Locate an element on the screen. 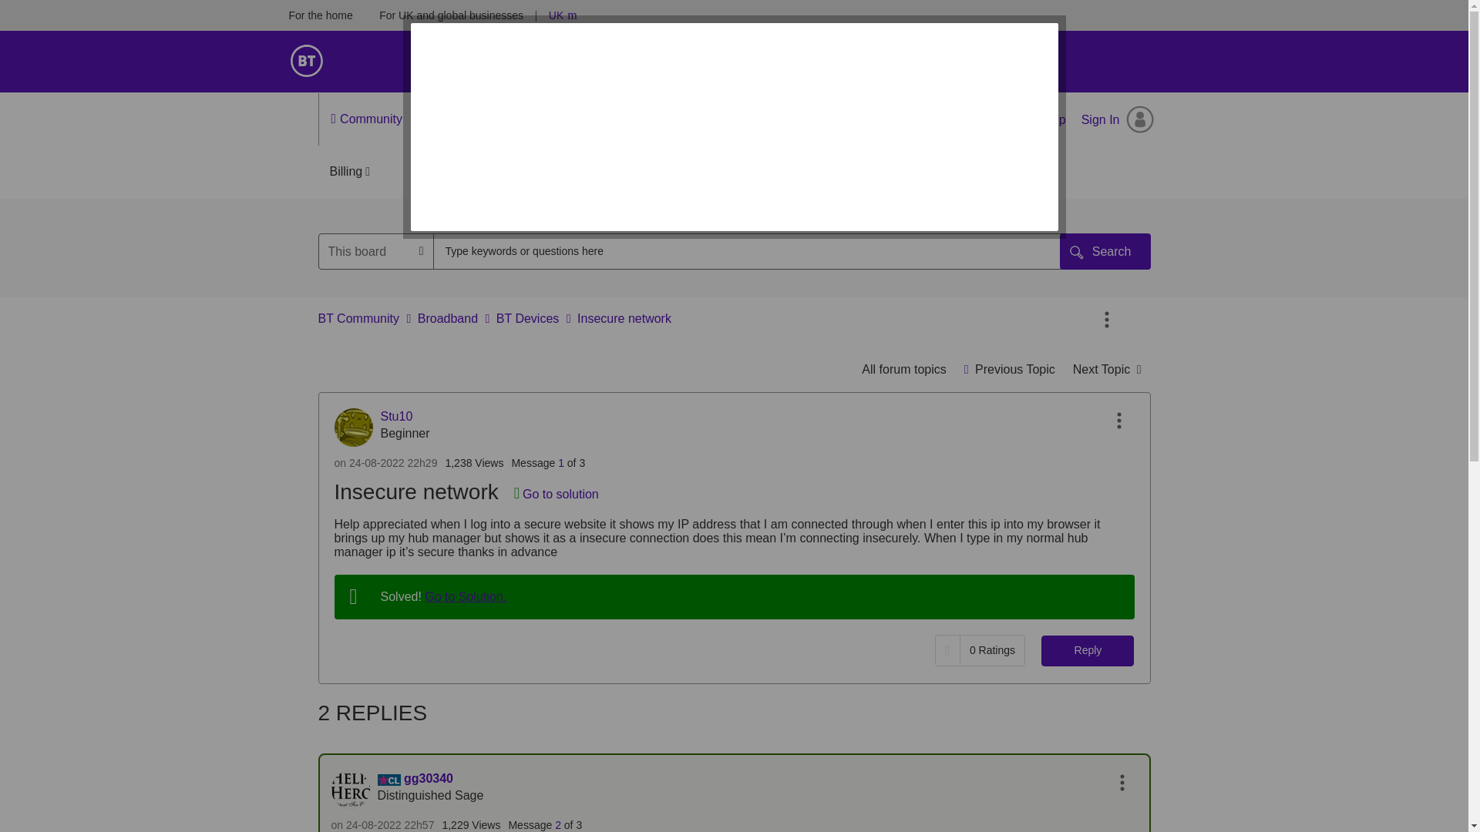 The width and height of the screenshot is (1480, 832). Show option menu is located at coordinates (1118, 421).